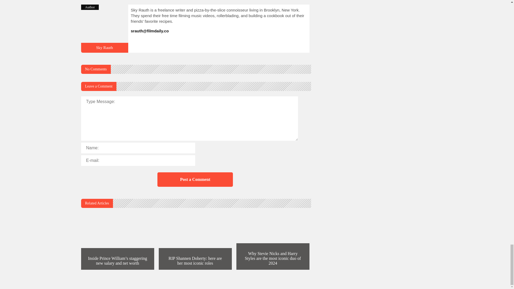 The image size is (514, 289). I want to click on Which are the most popular Celine Dion songs?, so click(104, 50).